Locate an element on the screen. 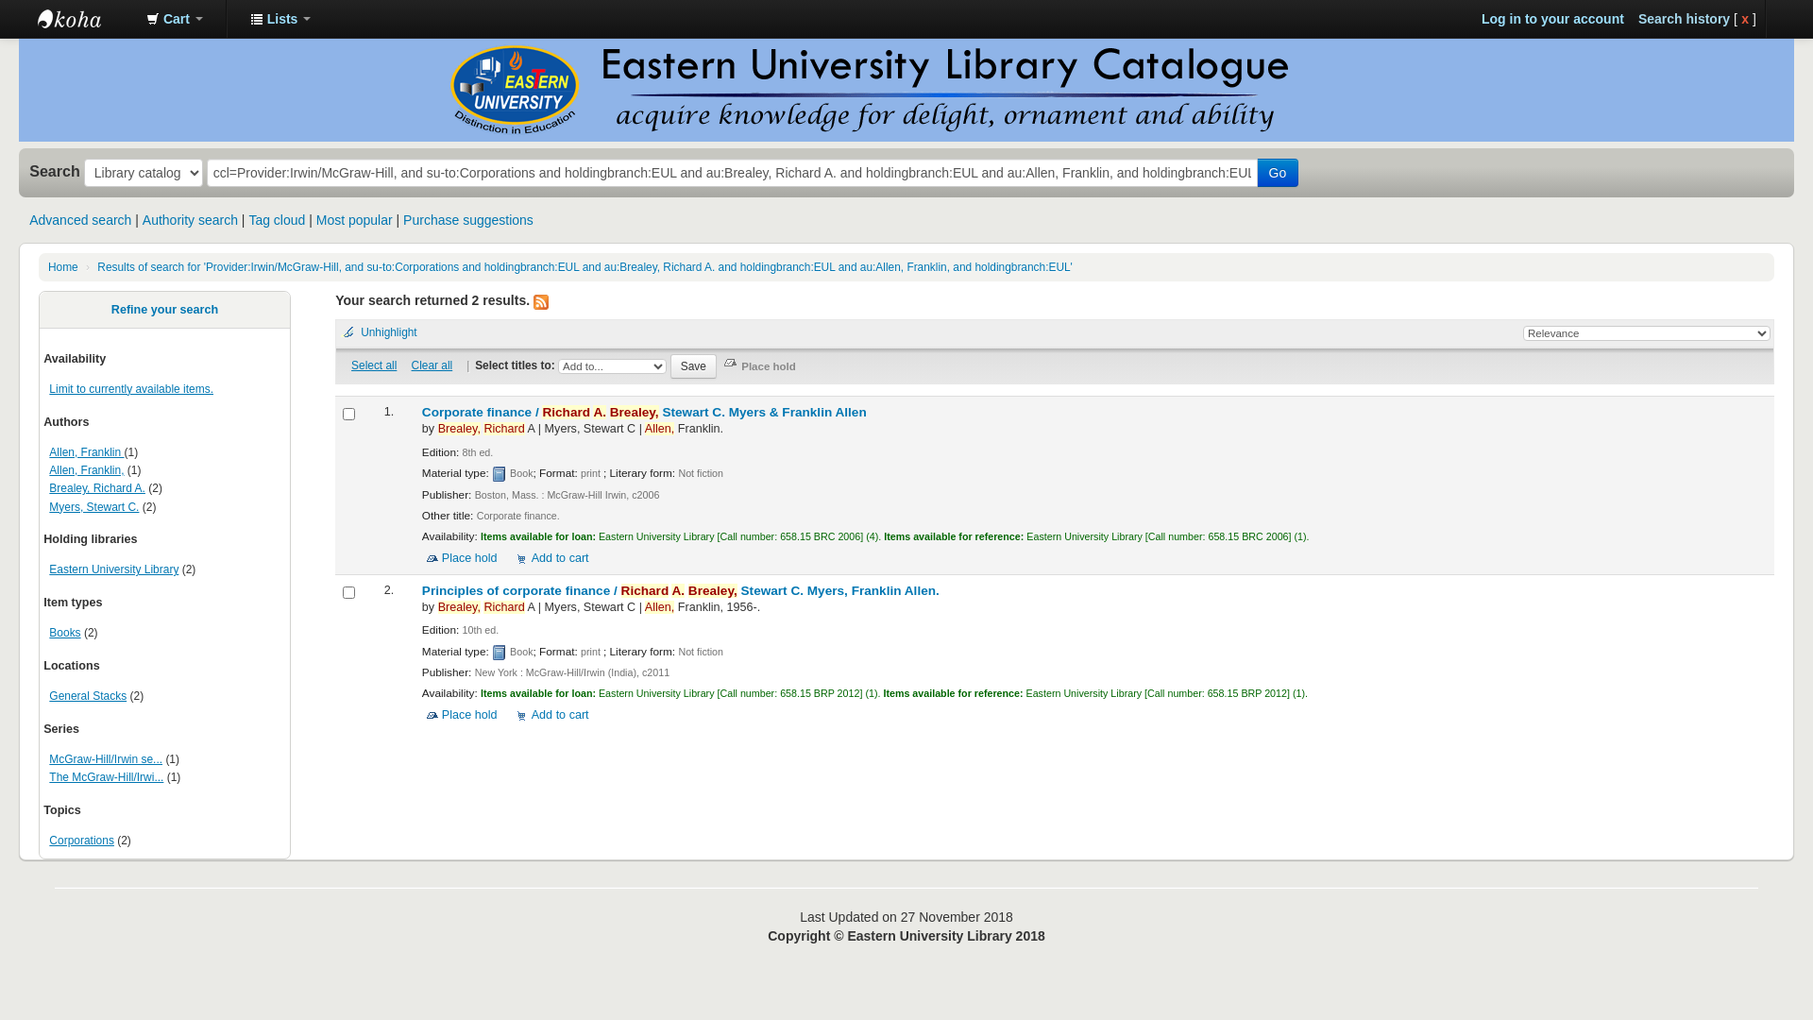 The image size is (1813, 1020). Log in to your account is located at coordinates (1552, 19).